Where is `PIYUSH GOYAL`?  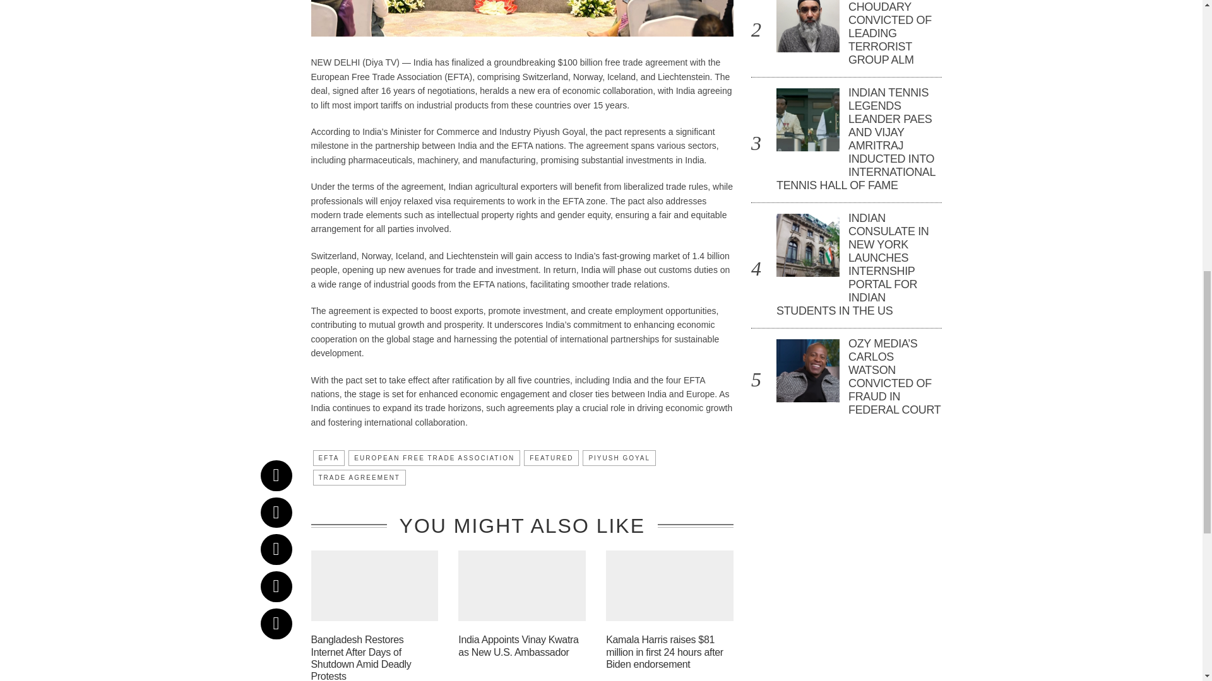
PIYUSH GOYAL is located at coordinates (619, 458).